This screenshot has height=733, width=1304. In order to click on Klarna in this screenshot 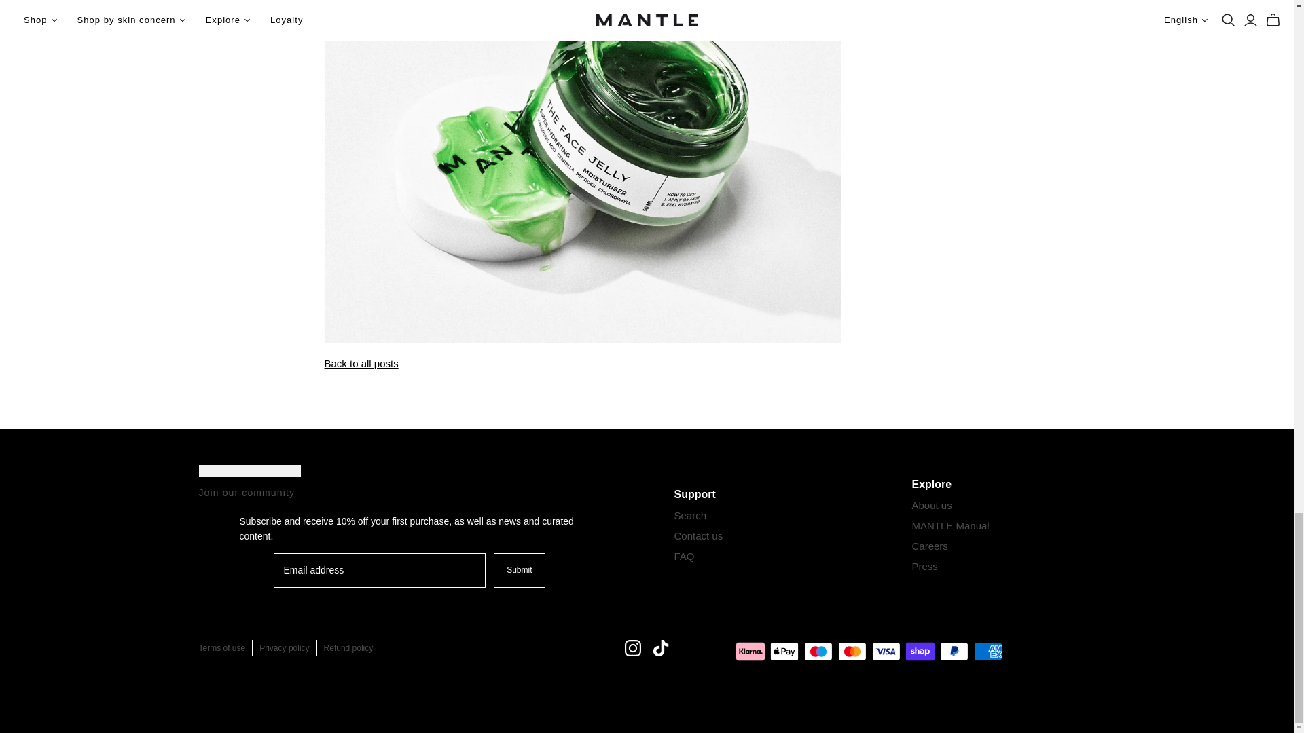, I will do `click(750, 652)`.